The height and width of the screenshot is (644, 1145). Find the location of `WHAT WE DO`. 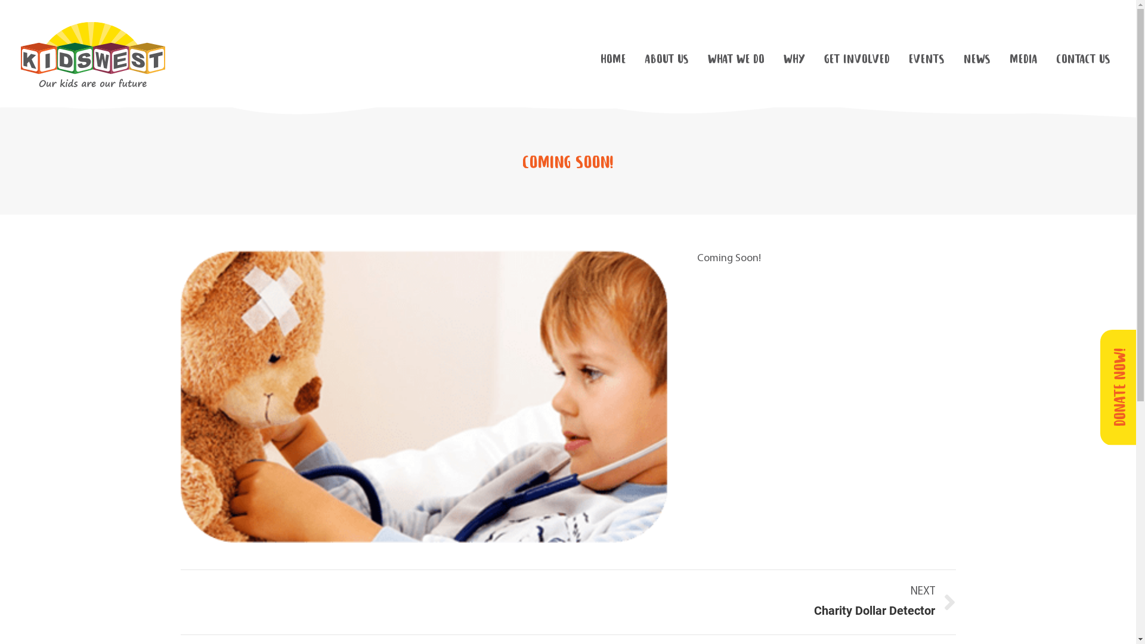

WHAT WE DO is located at coordinates (736, 60).